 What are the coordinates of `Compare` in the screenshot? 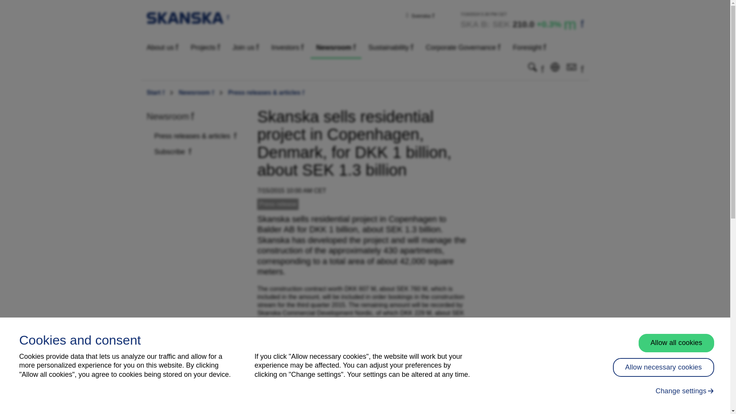 It's located at (522, 21).